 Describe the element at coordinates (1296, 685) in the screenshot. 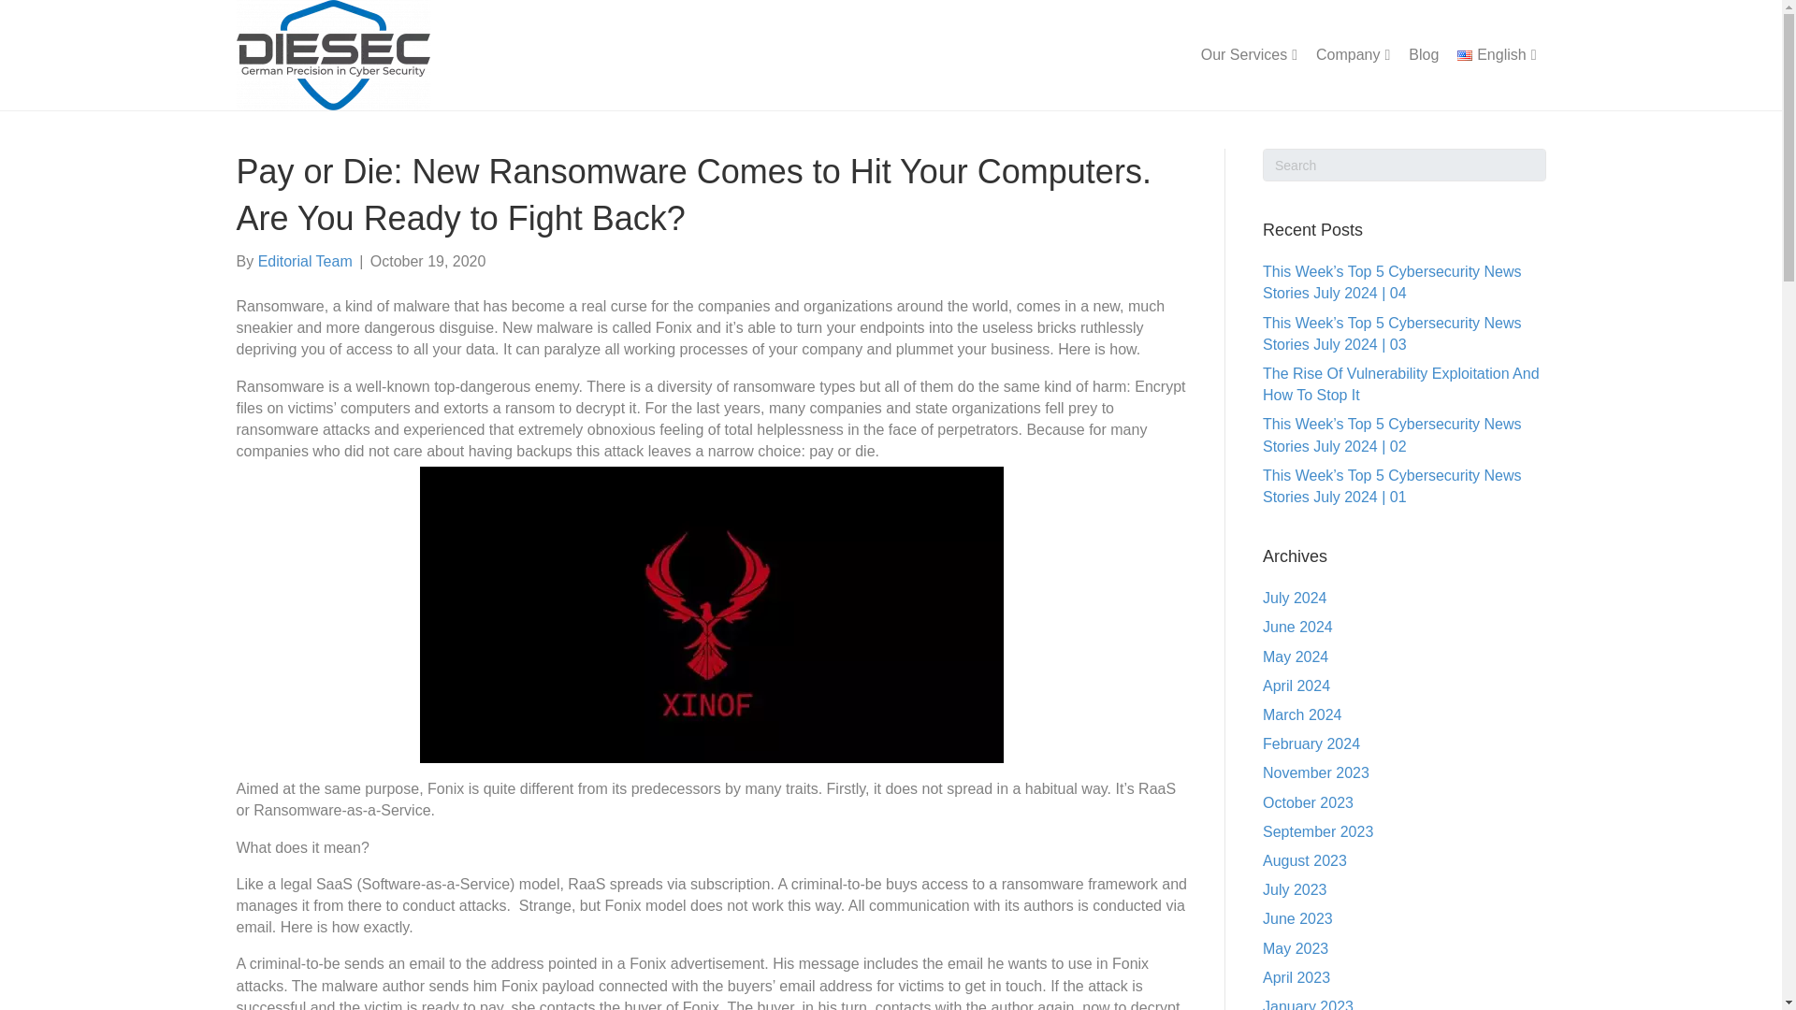

I see `April 2024` at that location.